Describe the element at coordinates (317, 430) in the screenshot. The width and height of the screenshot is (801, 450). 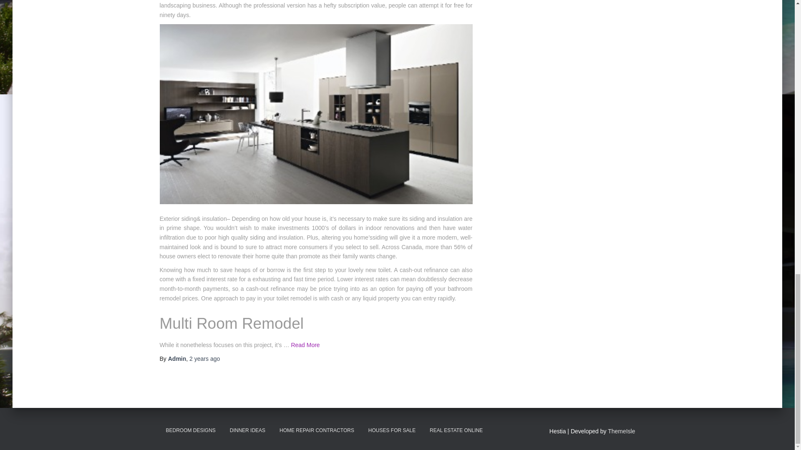
I see `HOME REPAIR CONTRACTORS` at that location.